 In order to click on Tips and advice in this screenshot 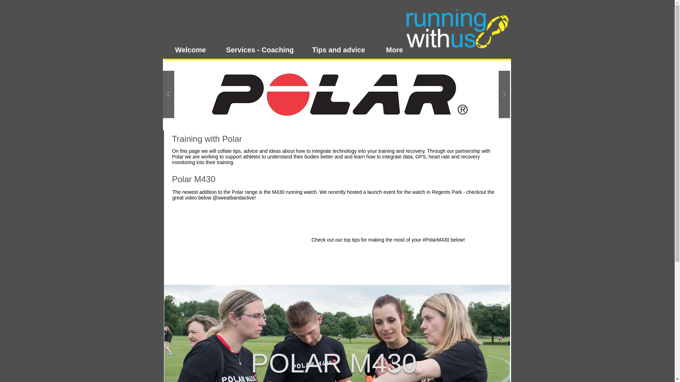, I will do `click(339, 50)`.